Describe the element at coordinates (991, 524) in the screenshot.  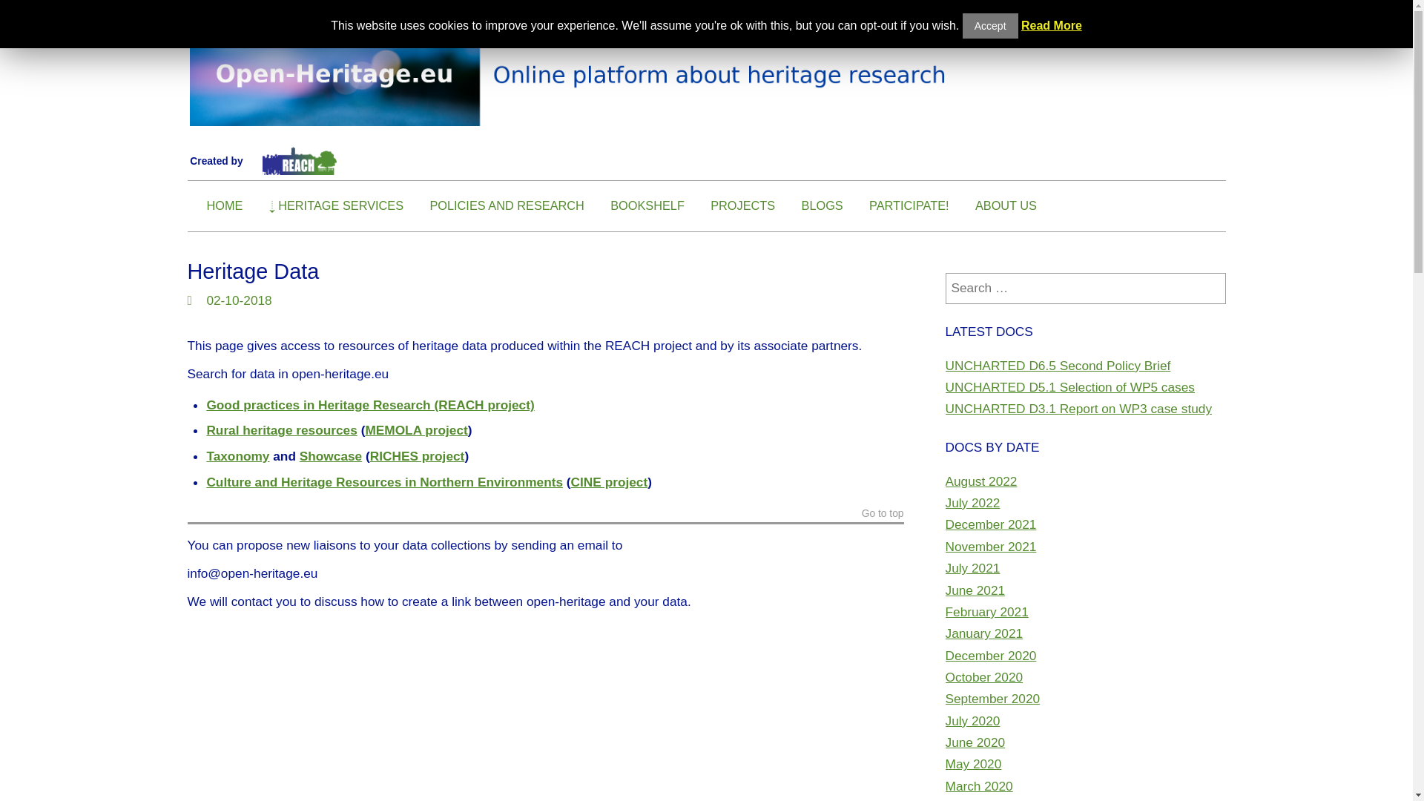
I see `December 2021` at that location.